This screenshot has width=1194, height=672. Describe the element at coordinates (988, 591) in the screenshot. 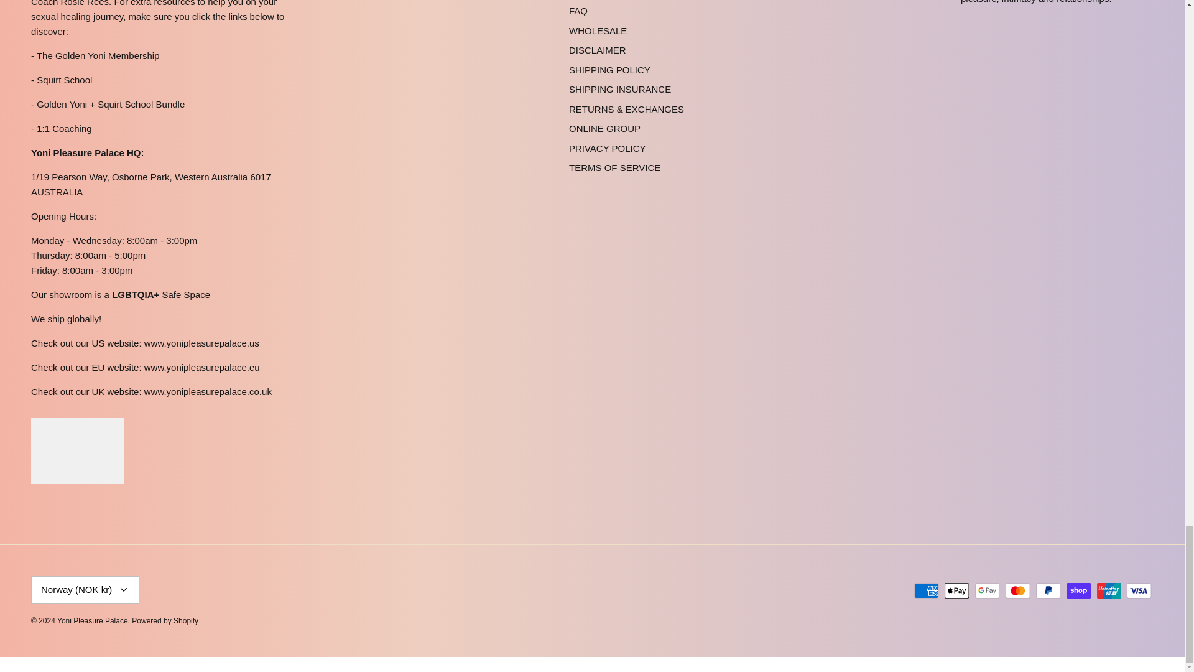

I see `Google Pay` at that location.